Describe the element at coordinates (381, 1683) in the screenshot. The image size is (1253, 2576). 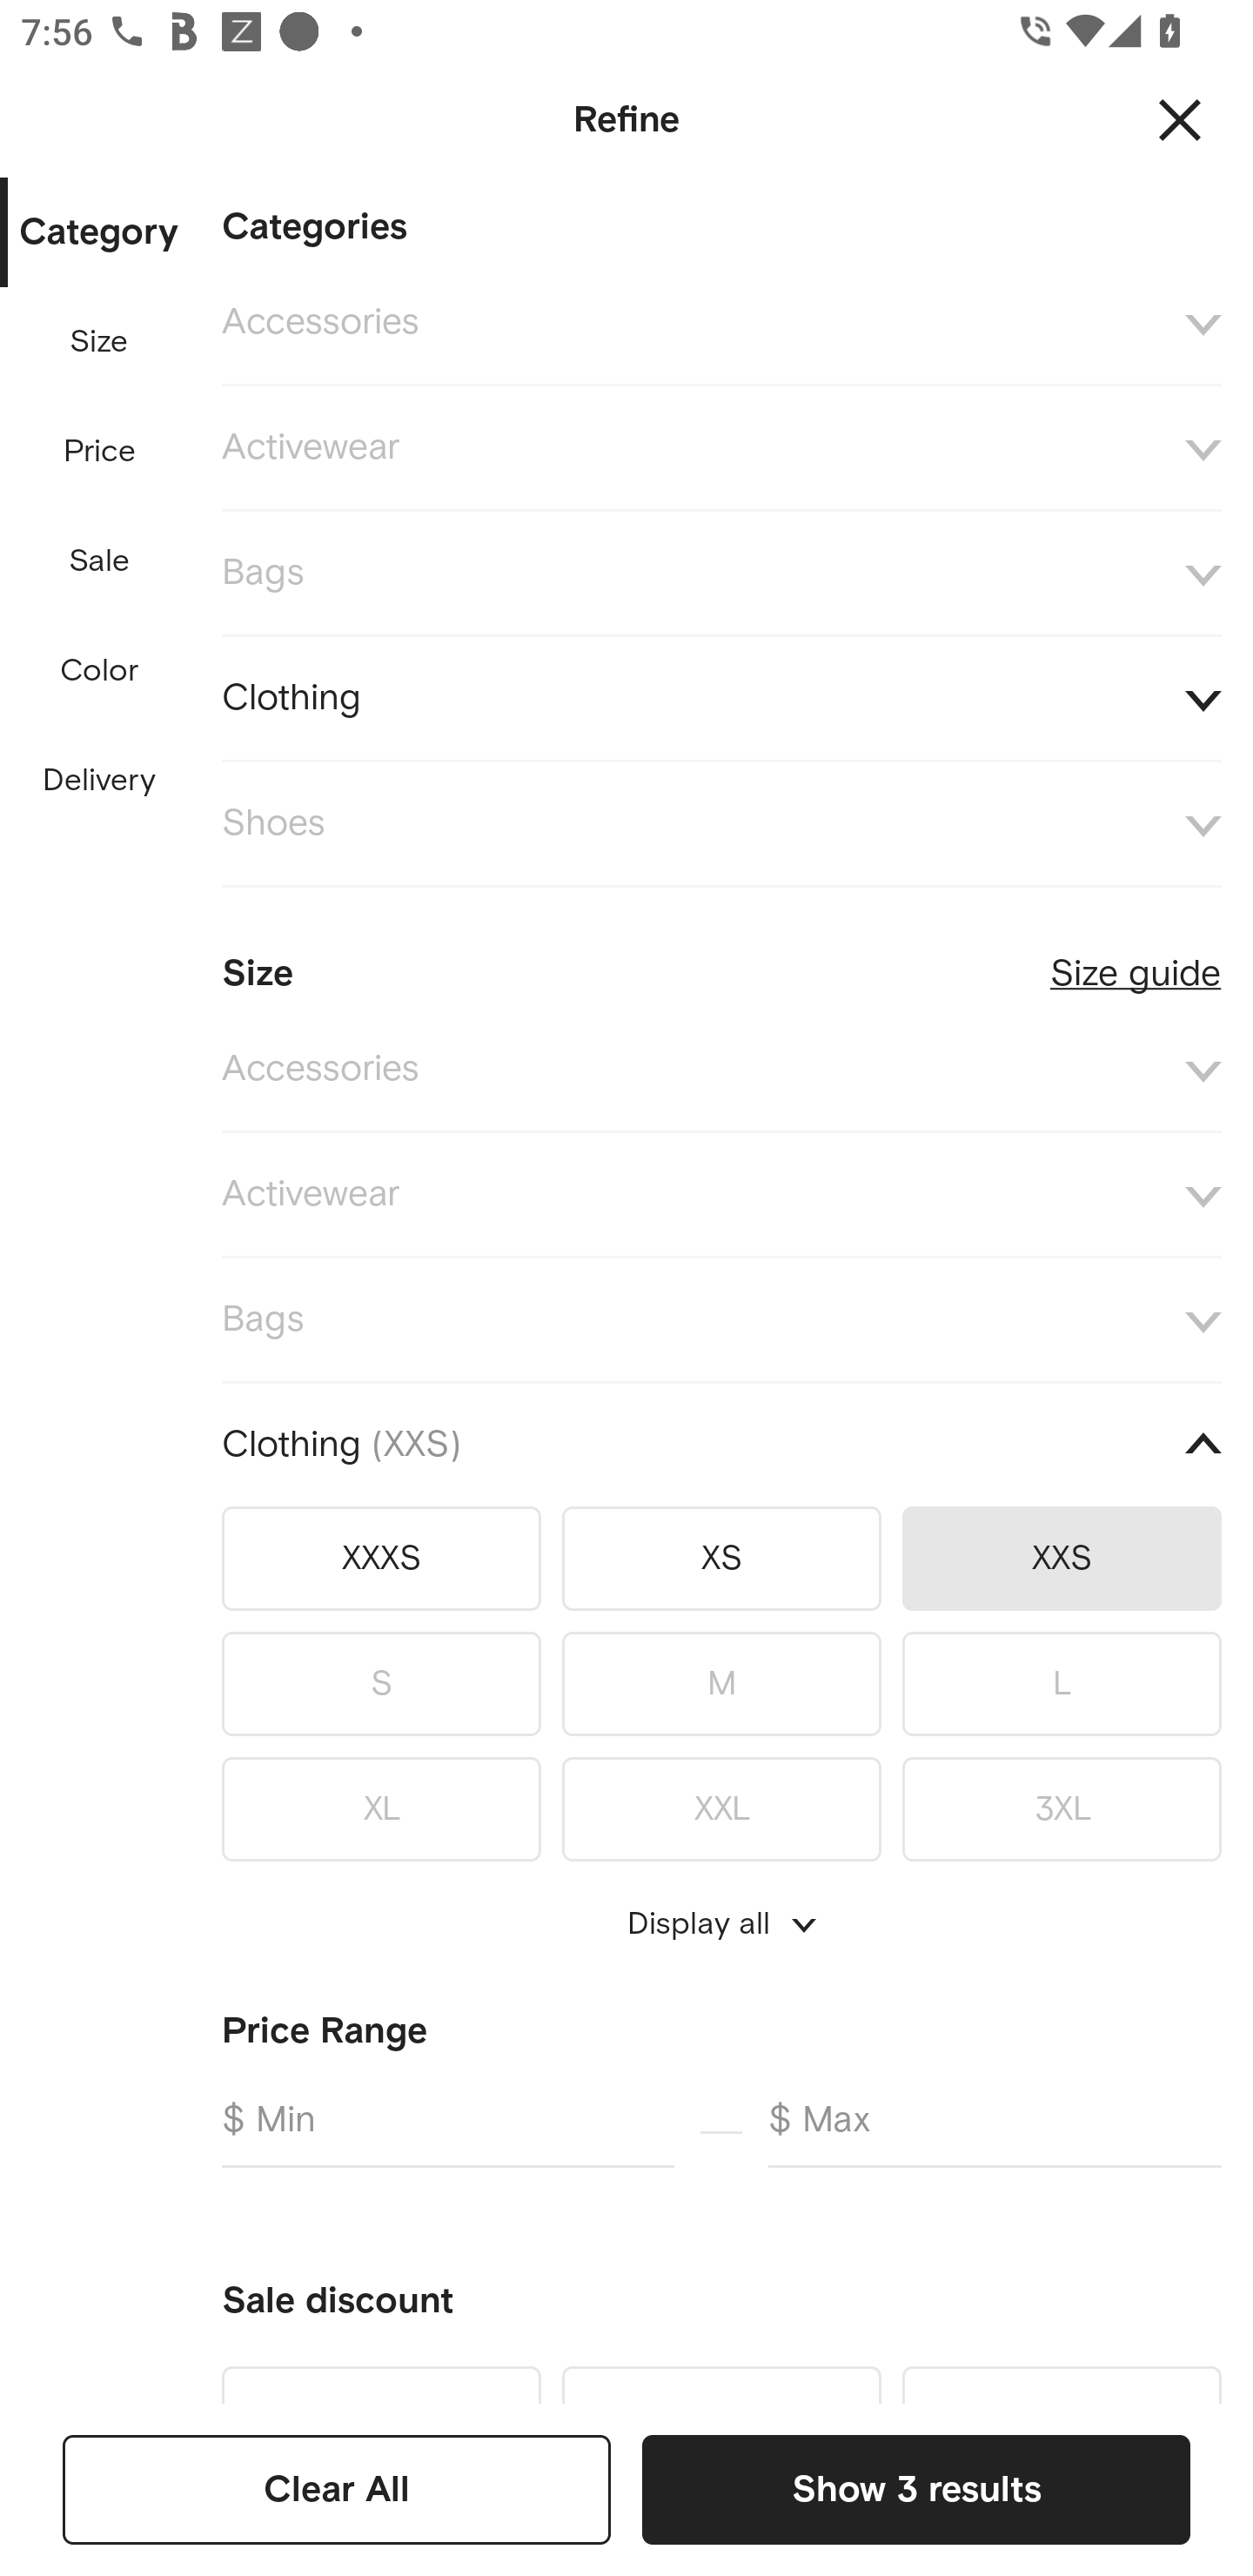
I see `S` at that location.